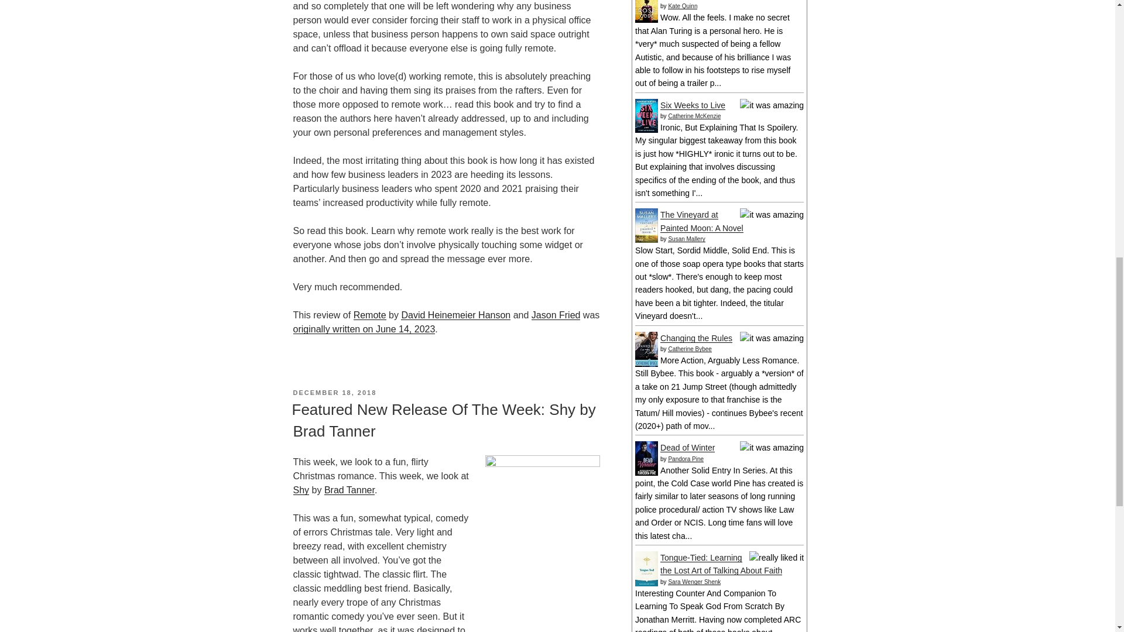 This screenshot has height=632, width=1124. Describe the element at coordinates (686, 239) in the screenshot. I see `Susan Mallery` at that location.